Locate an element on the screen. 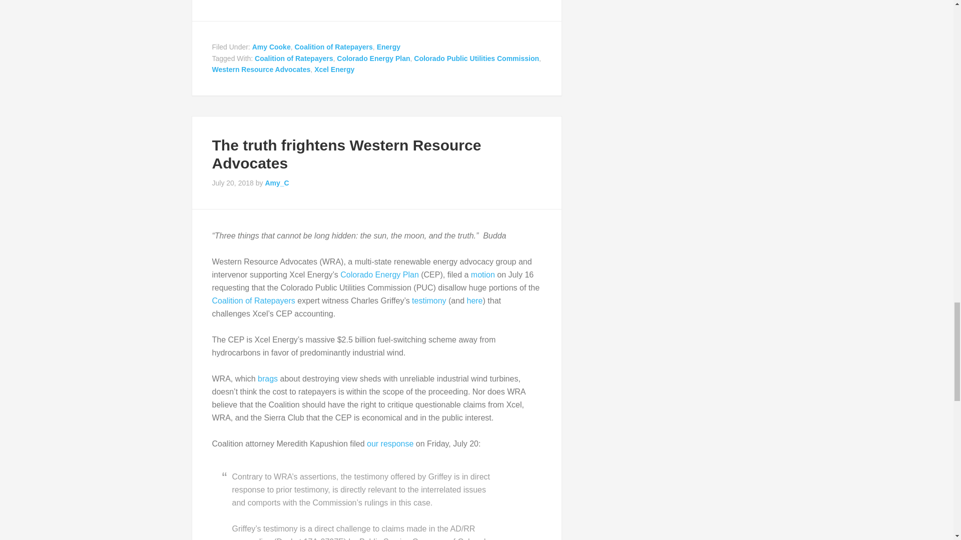  Amy Cooke is located at coordinates (271, 47).